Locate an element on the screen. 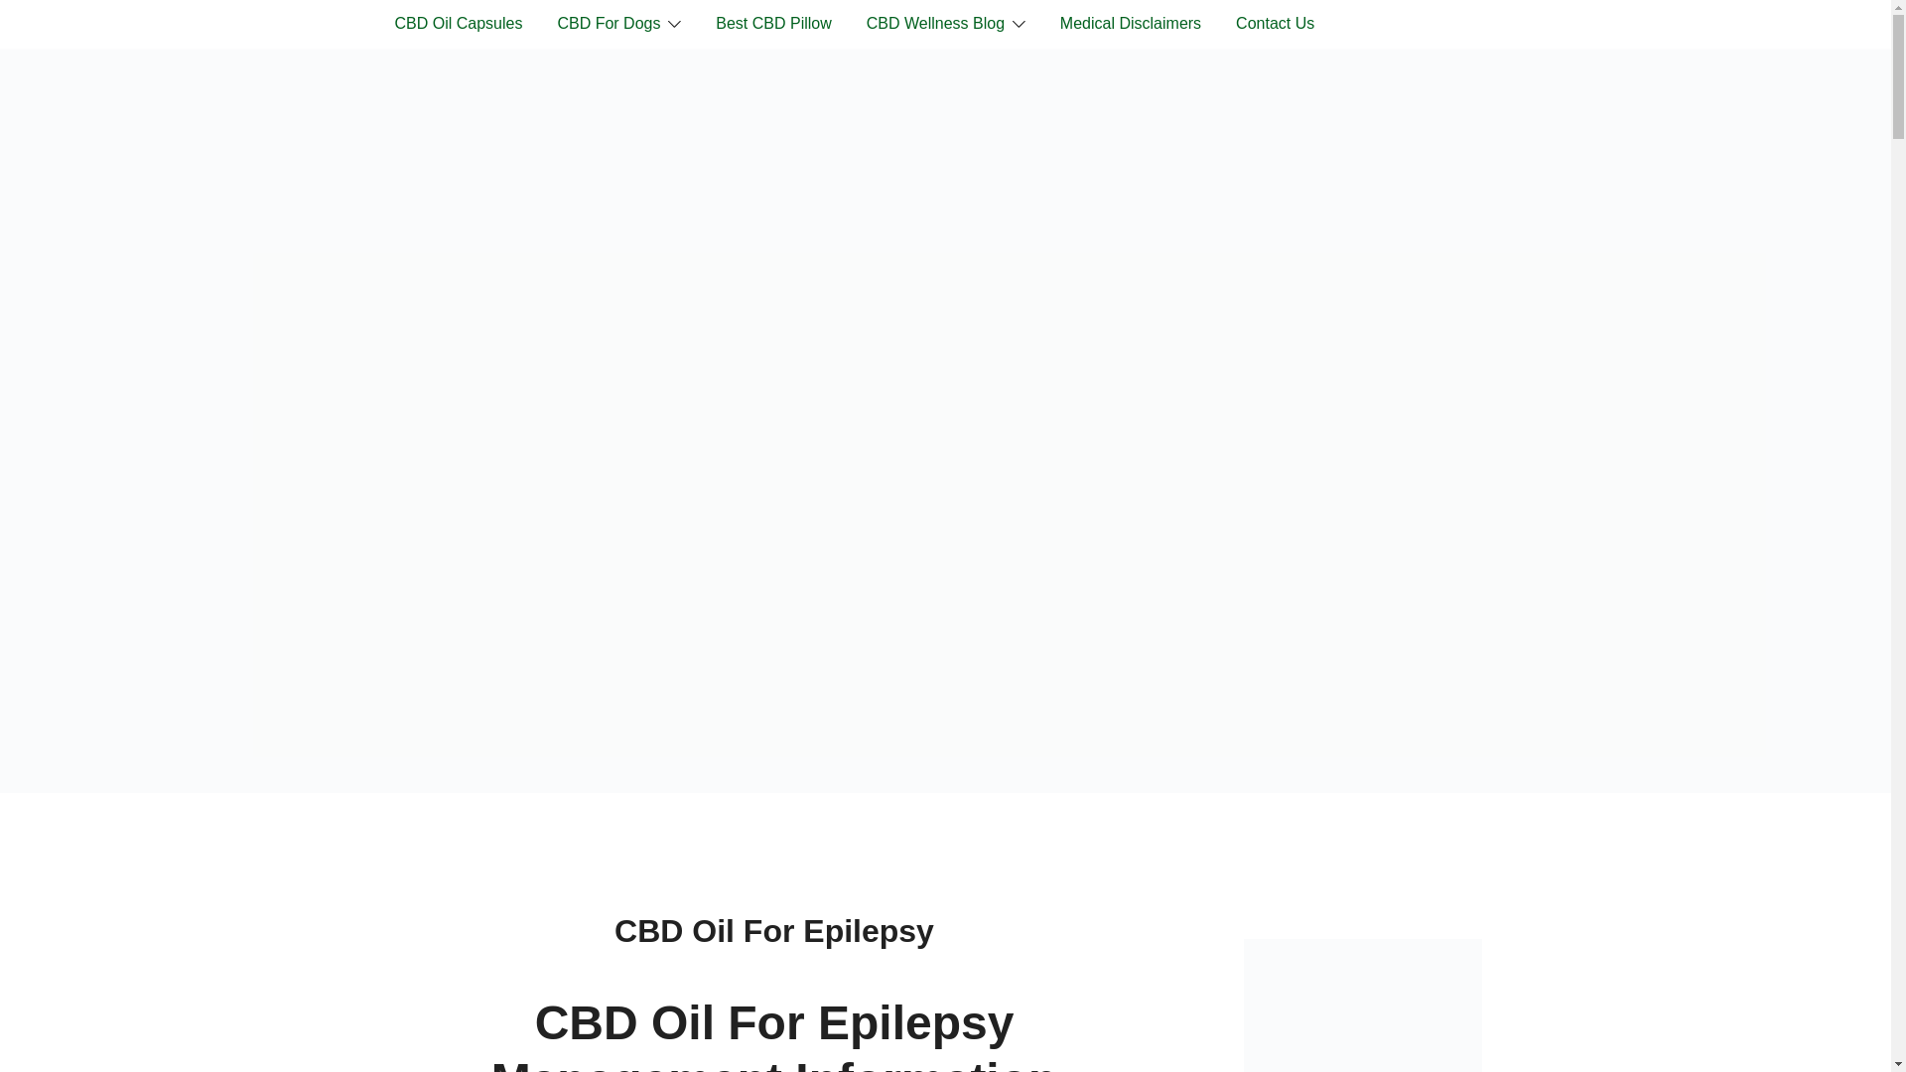  Close sidebar is located at coordinates (1237, 924).